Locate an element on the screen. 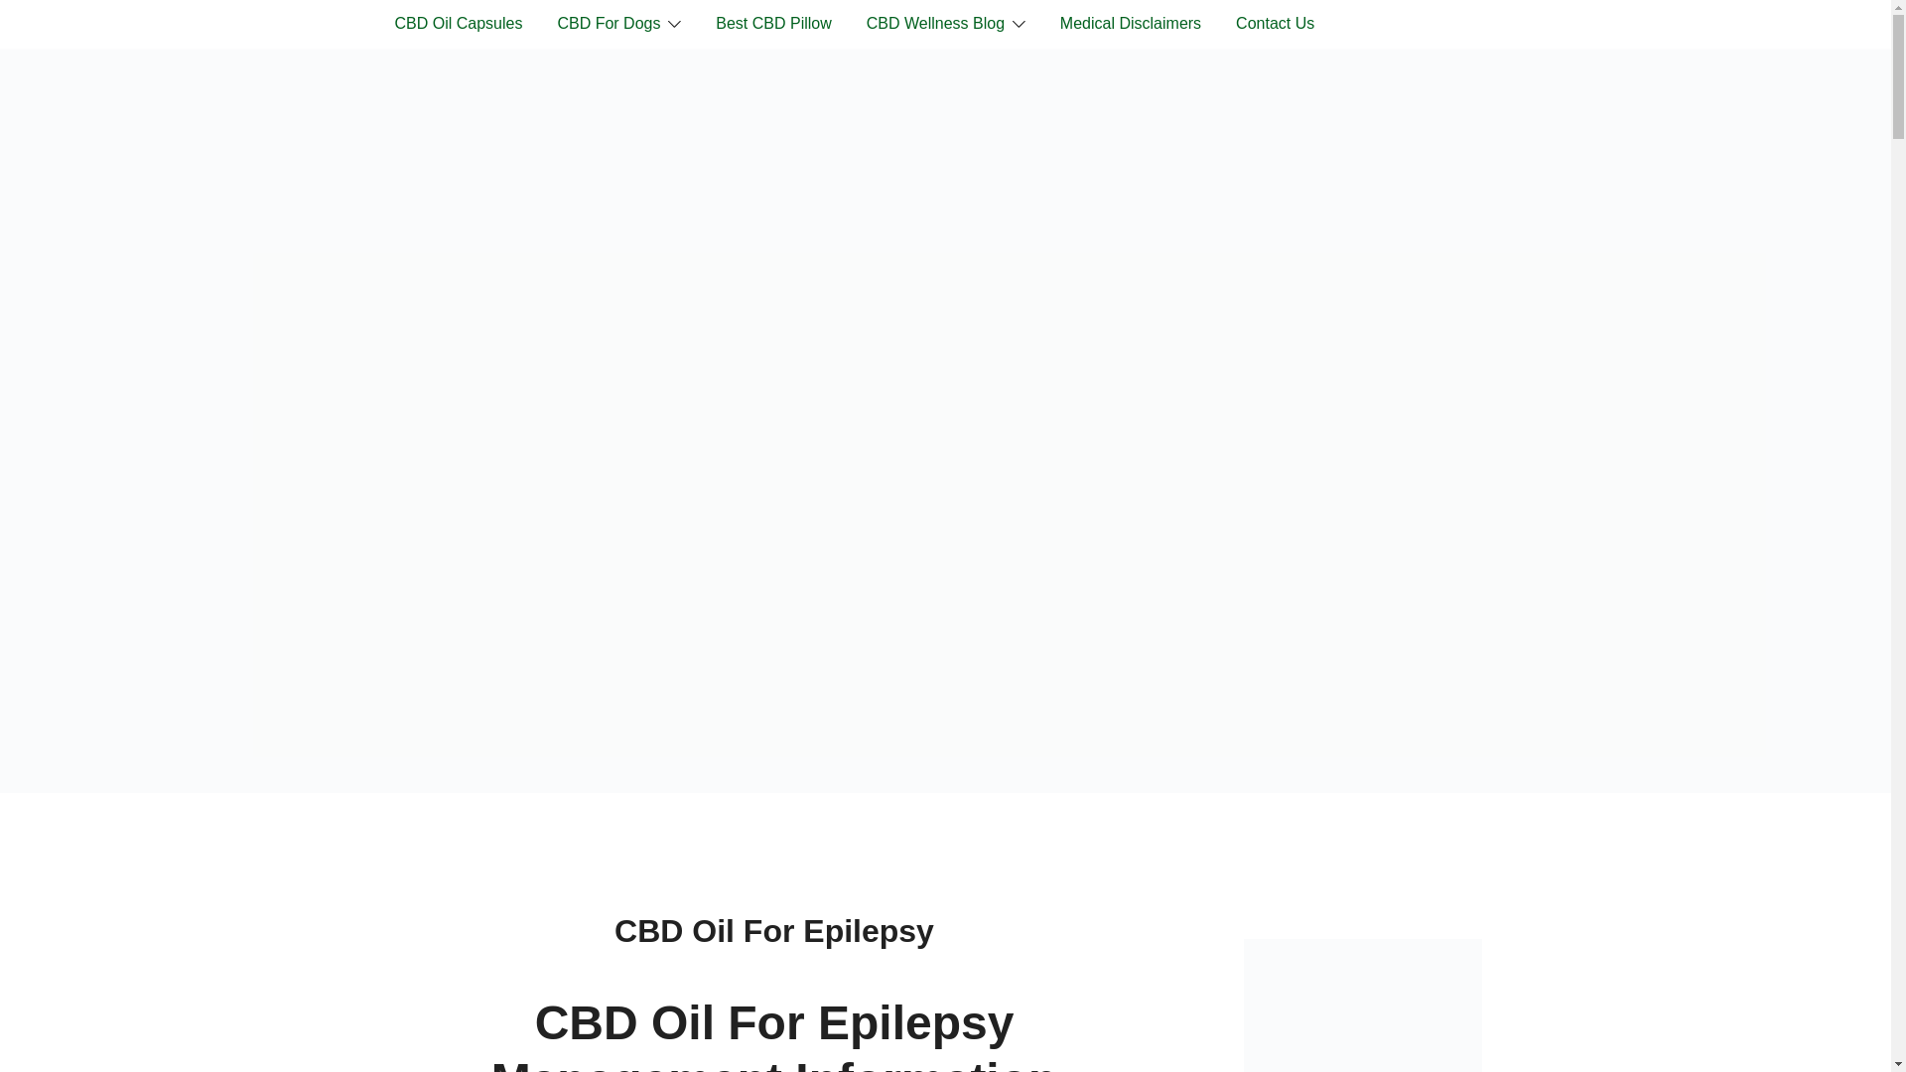  Close sidebar is located at coordinates (1237, 924).